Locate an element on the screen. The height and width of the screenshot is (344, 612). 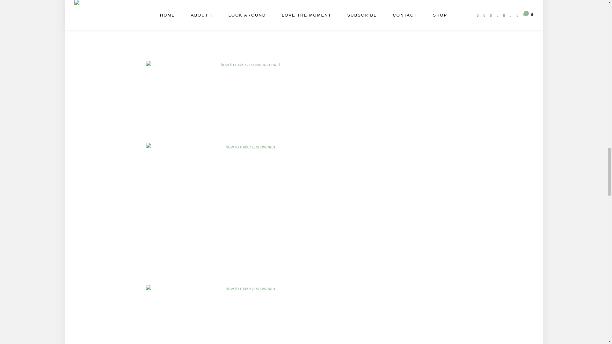
how to make a snowman is located at coordinates (248, 314).